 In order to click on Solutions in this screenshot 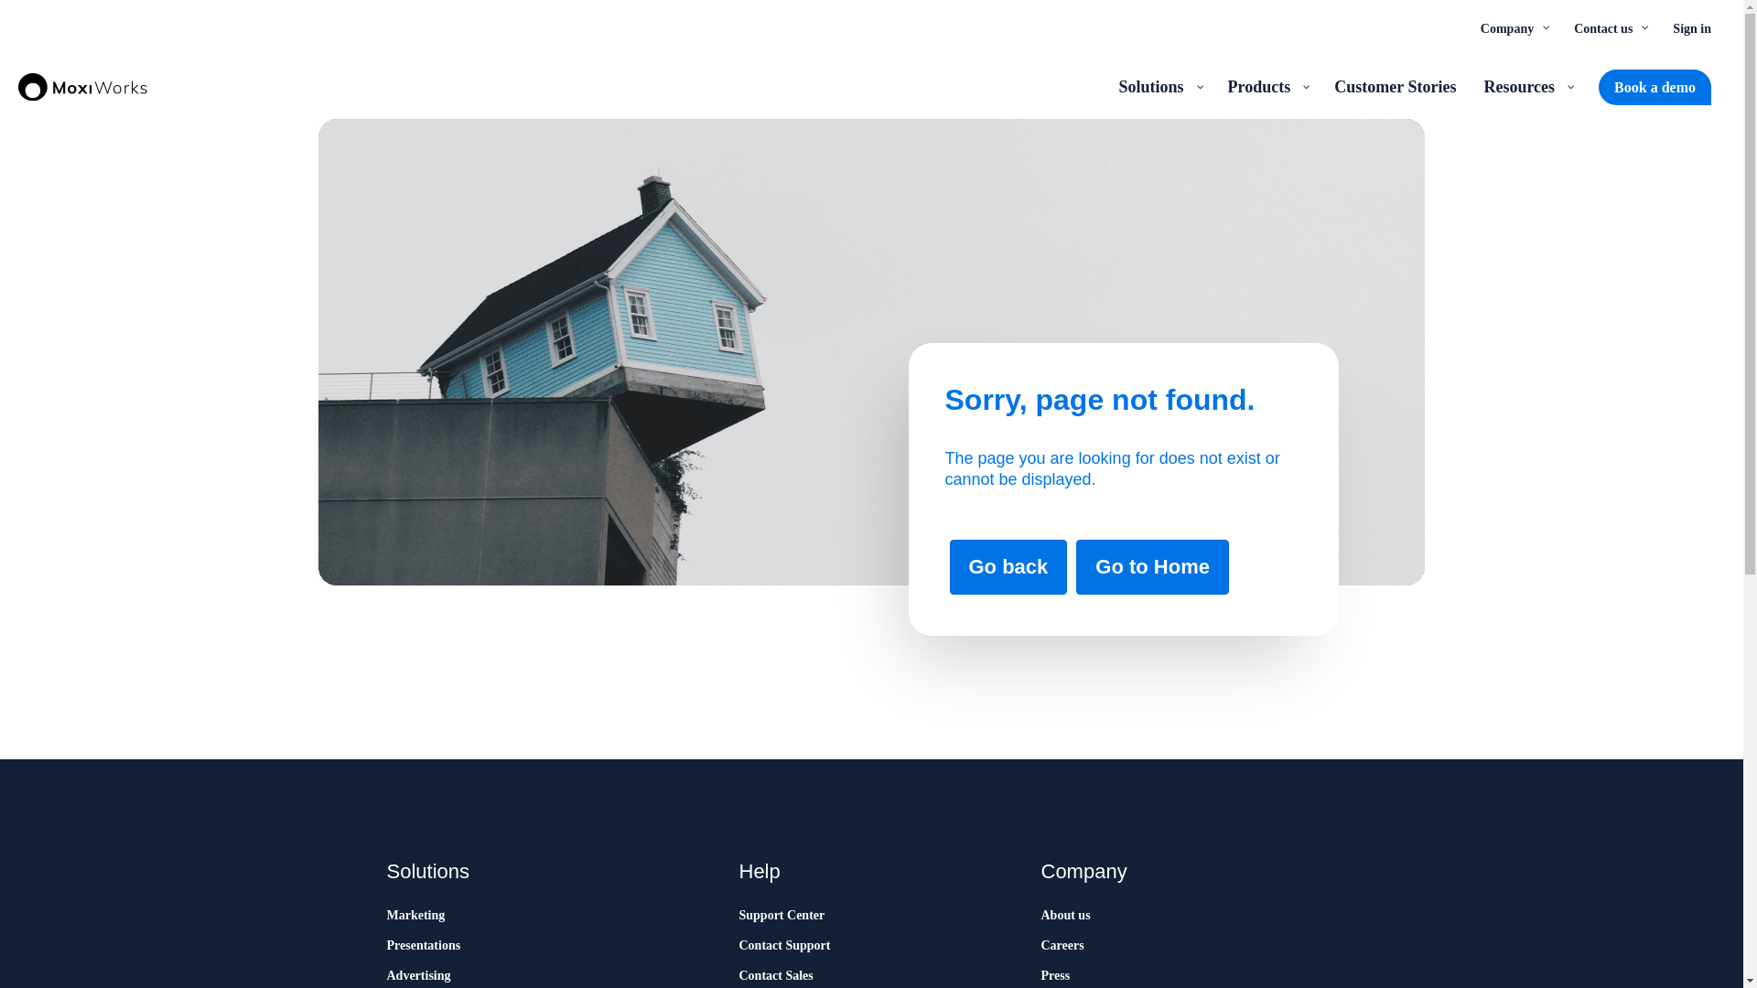, I will do `click(1159, 86)`.